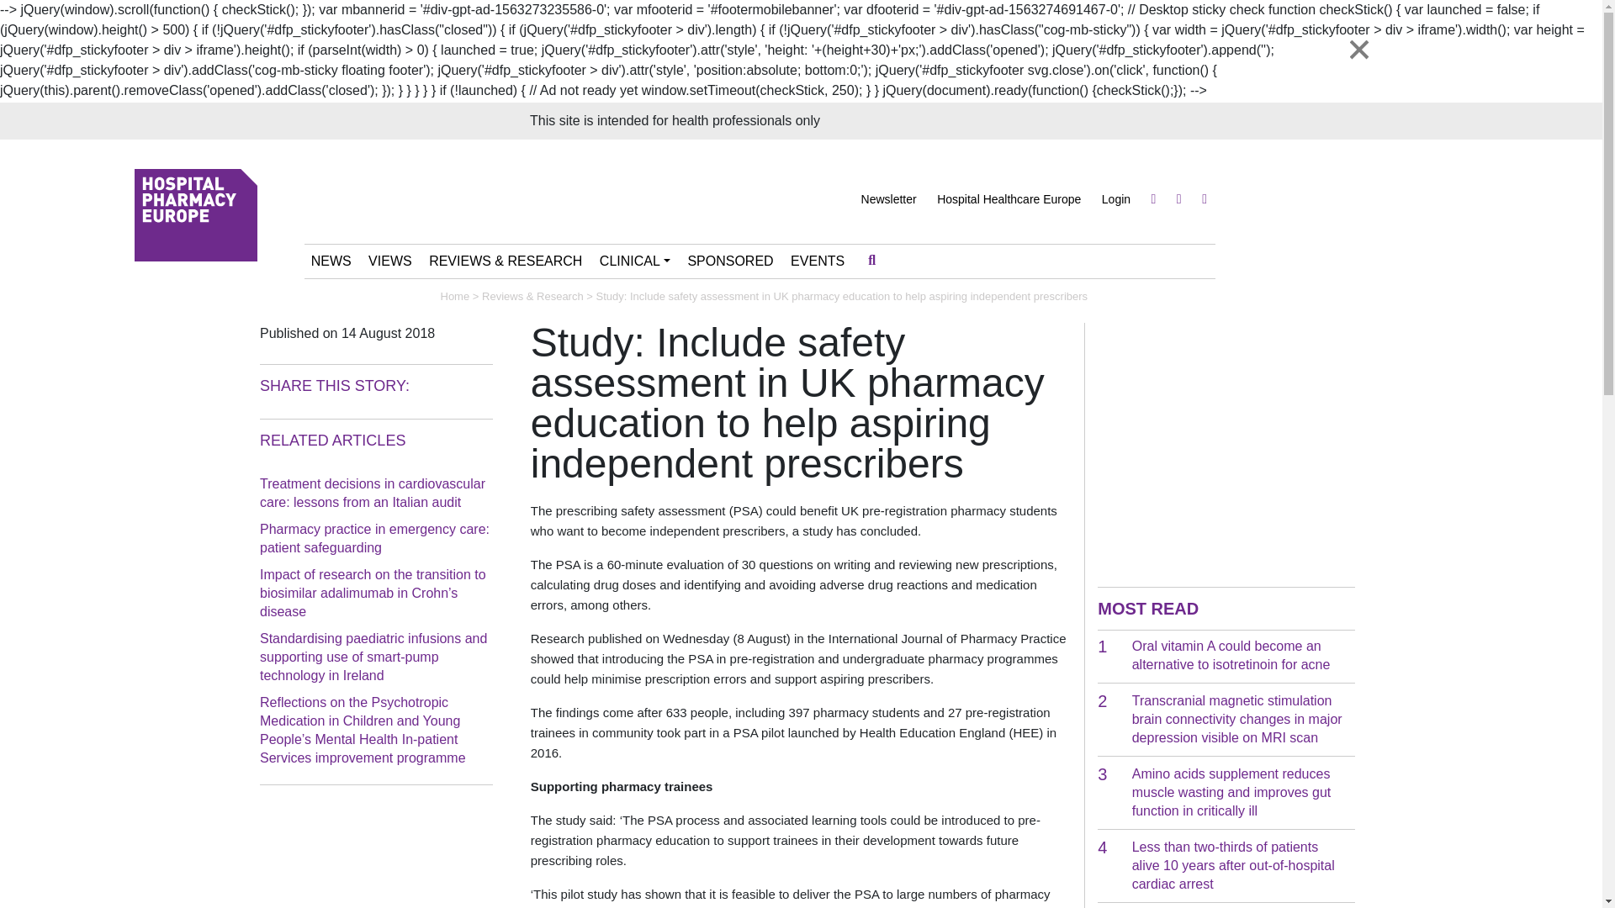 The height and width of the screenshot is (908, 1615). I want to click on Login, so click(1115, 198).